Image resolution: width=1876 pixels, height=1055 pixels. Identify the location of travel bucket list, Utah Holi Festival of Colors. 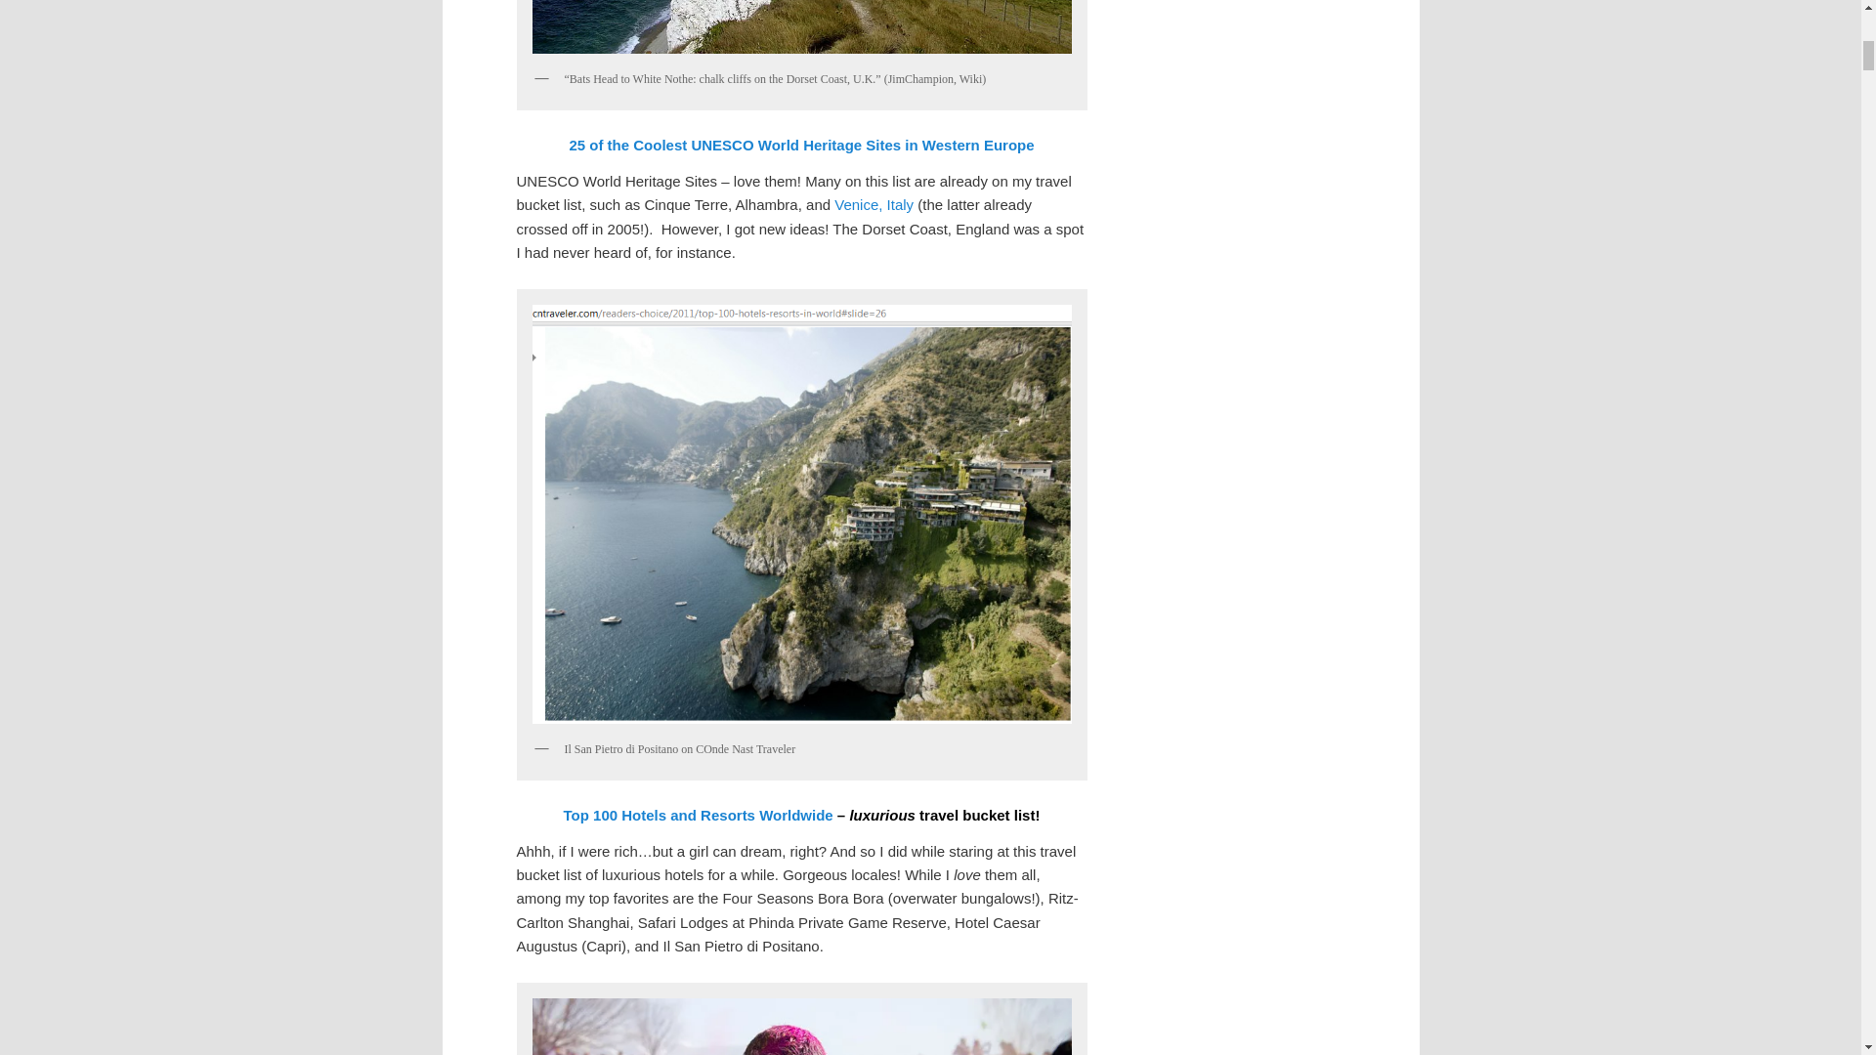
(801, 1024).